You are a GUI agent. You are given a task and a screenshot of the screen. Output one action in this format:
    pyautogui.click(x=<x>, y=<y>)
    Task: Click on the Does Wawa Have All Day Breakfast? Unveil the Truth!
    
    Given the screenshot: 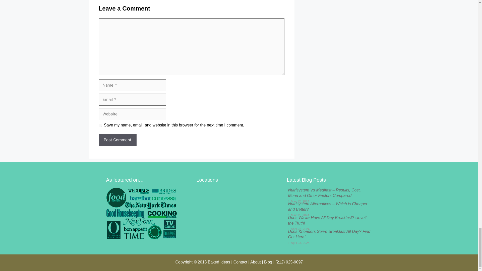 What is the action you would take?
    pyautogui.click(x=327, y=220)
    